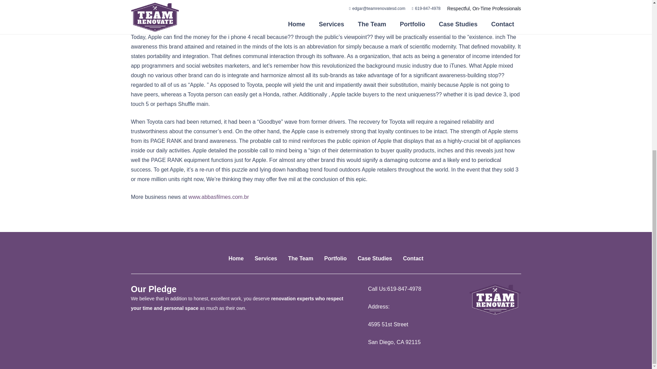 The width and height of the screenshot is (657, 369). What do you see at coordinates (266, 258) in the screenshot?
I see `Services` at bounding box center [266, 258].